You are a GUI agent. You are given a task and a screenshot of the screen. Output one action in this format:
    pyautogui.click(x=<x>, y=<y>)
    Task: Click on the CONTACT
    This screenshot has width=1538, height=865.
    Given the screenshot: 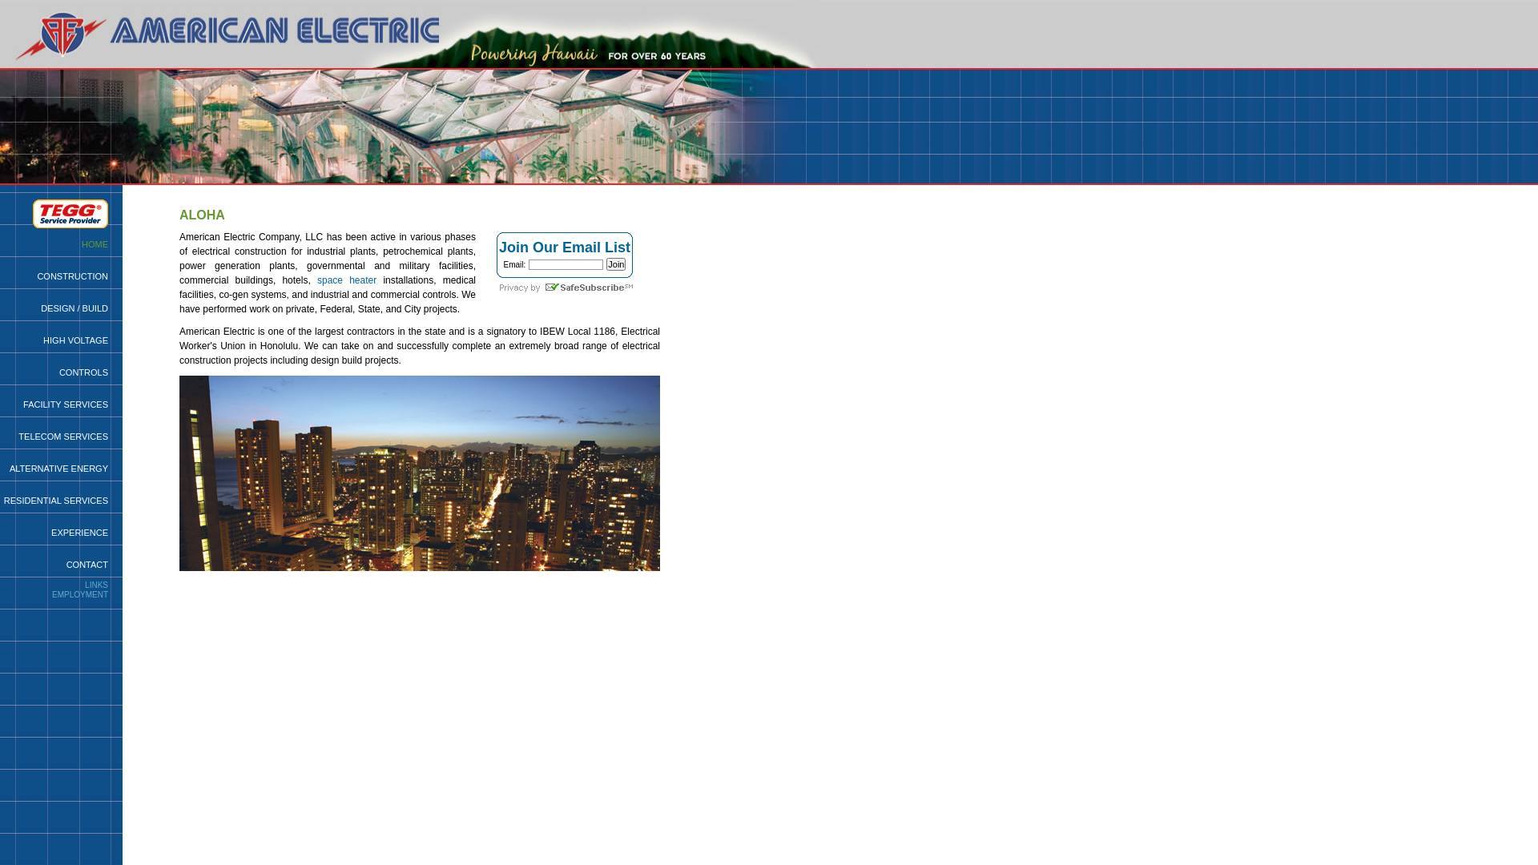 What is the action you would take?
    pyautogui.click(x=87, y=565)
    